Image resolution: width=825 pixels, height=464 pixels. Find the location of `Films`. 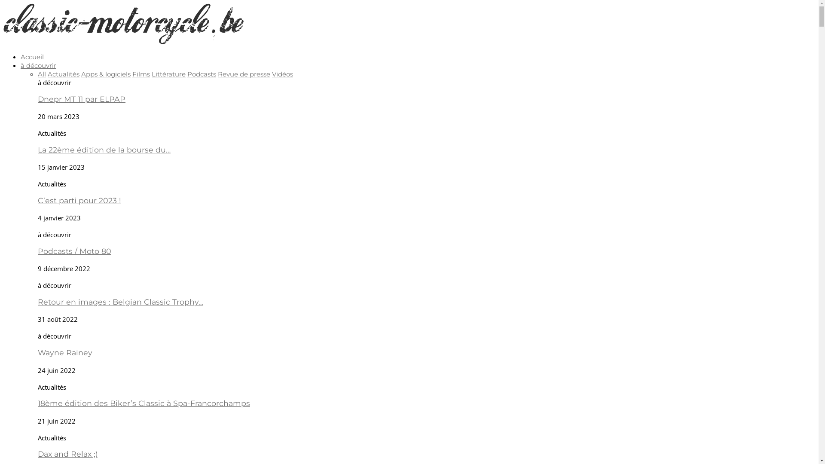

Films is located at coordinates (141, 74).